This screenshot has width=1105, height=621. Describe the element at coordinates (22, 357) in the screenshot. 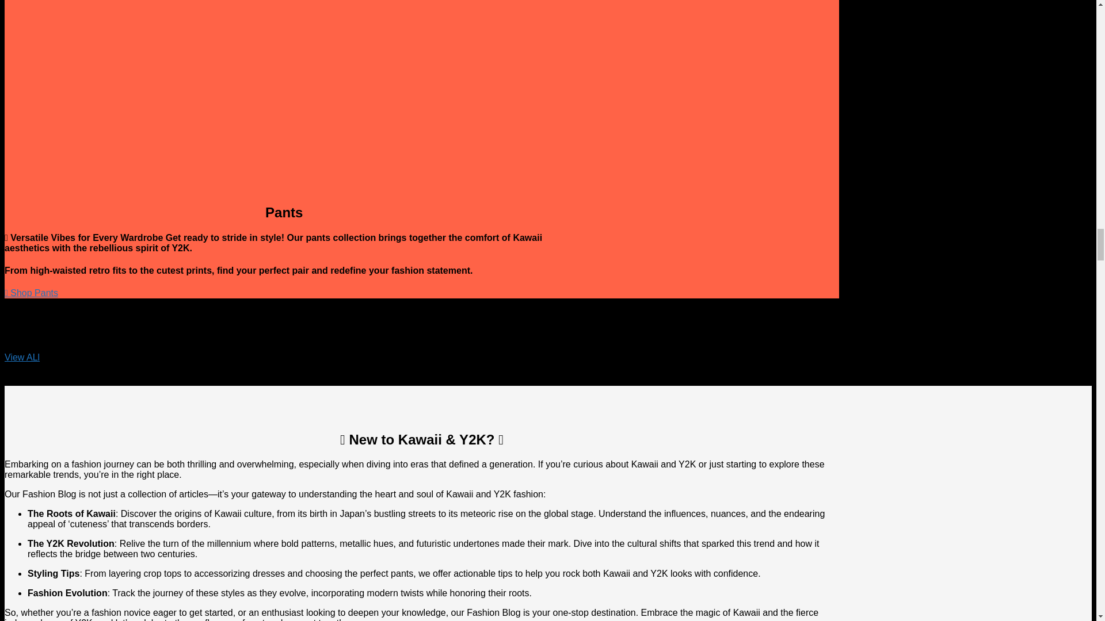

I see `View ALl` at that location.